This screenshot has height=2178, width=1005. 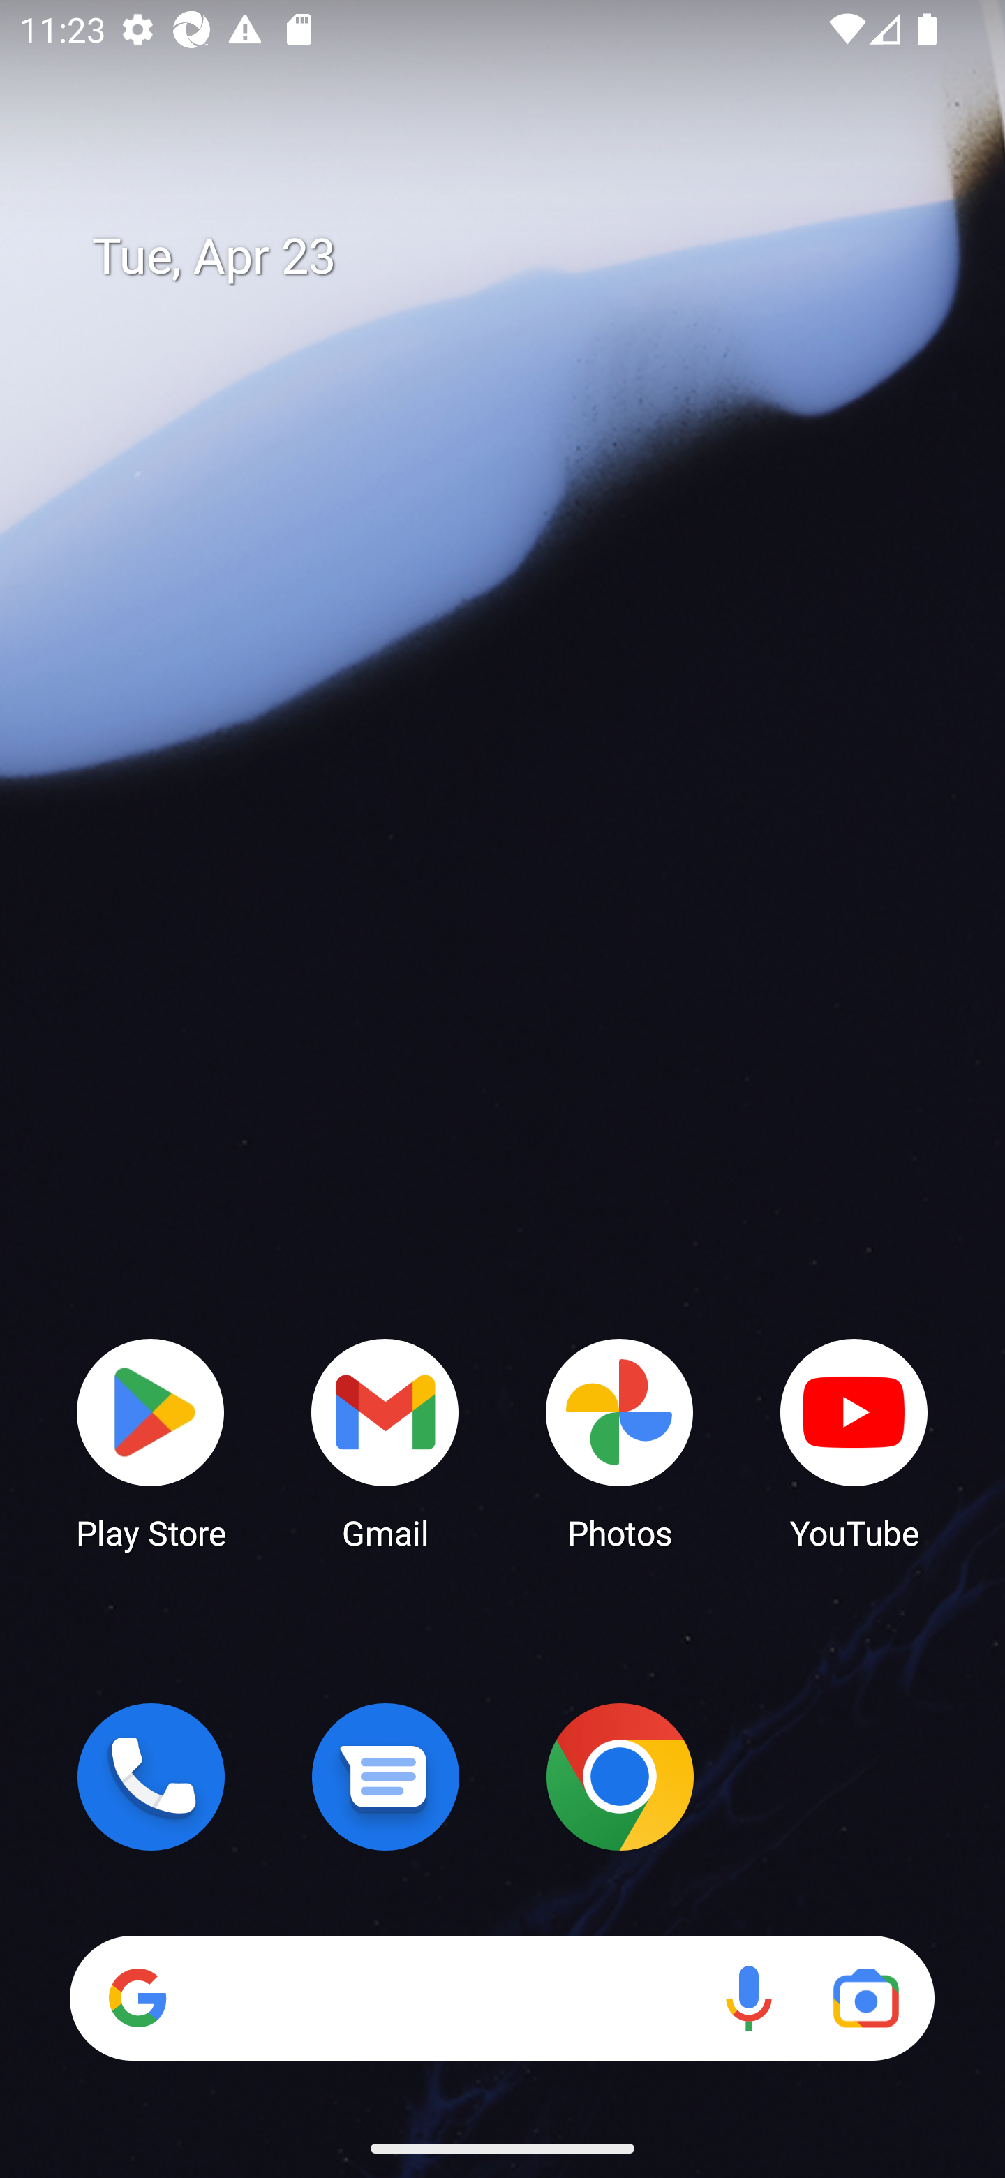 What do you see at coordinates (620, 1442) in the screenshot?
I see `Photos` at bounding box center [620, 1442].